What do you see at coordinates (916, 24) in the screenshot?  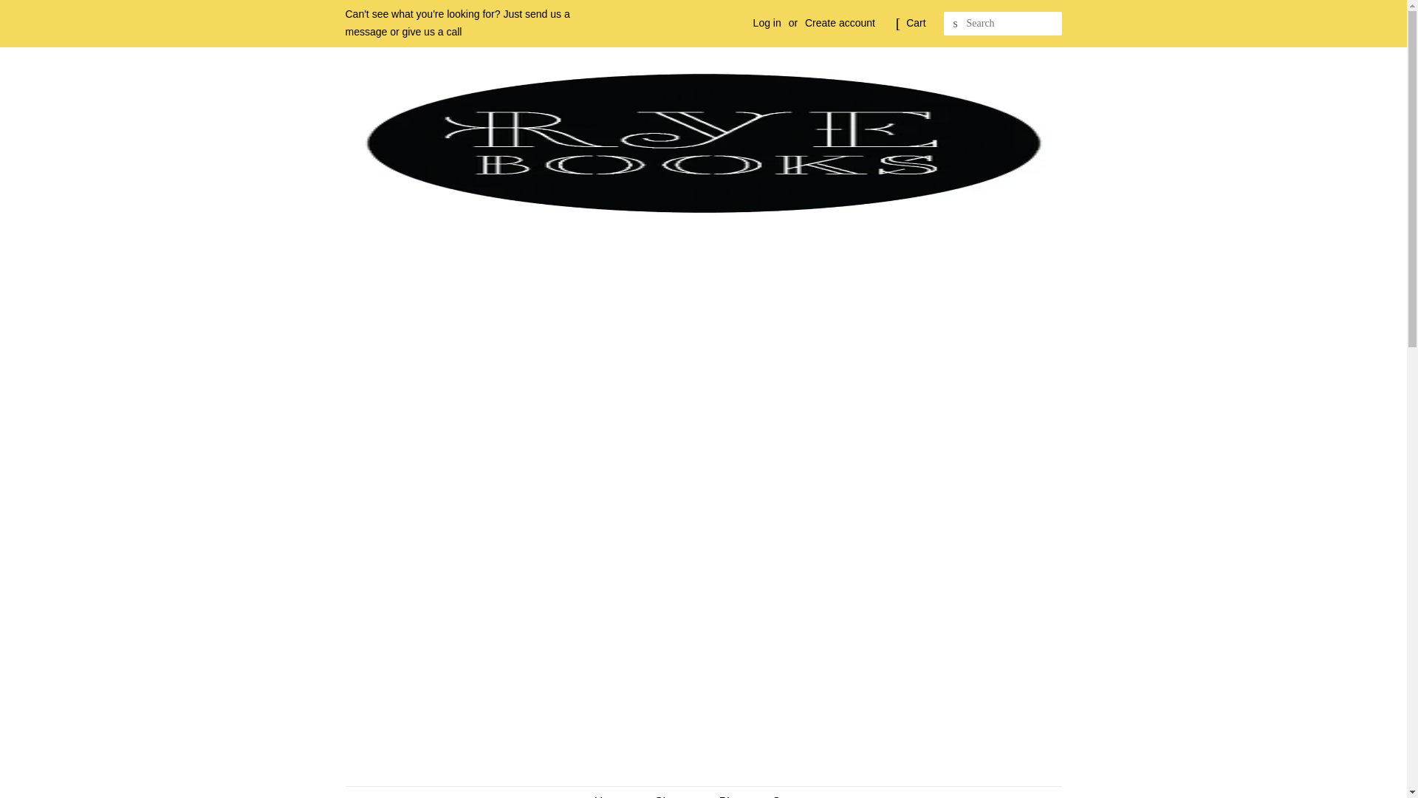 I see `Cart` at bounding box center [916, 24].